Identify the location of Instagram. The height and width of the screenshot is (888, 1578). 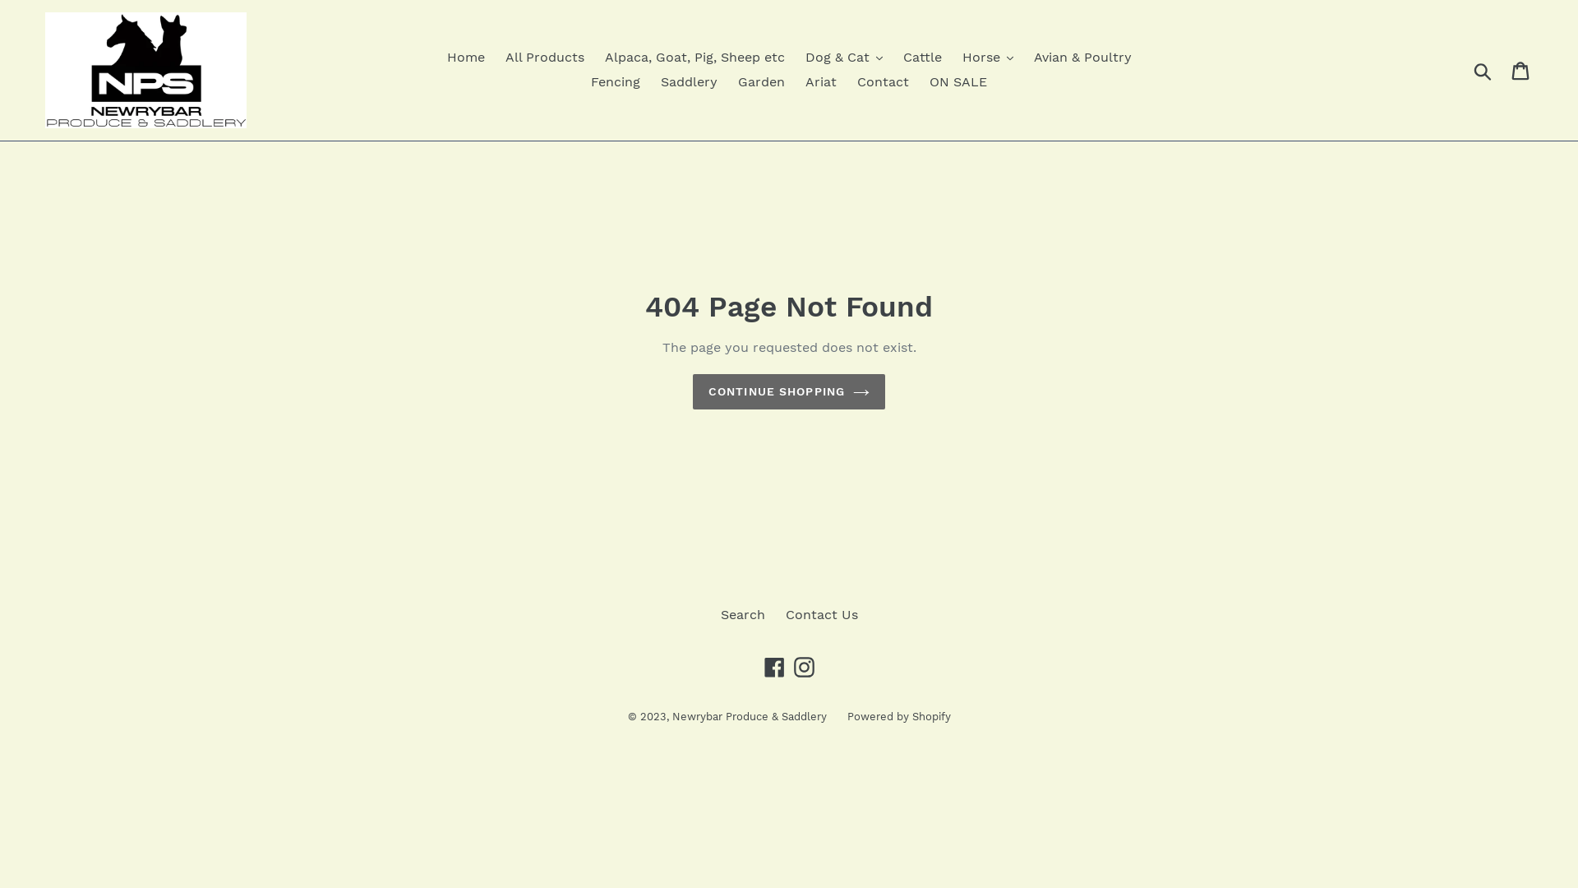
(804, 667).